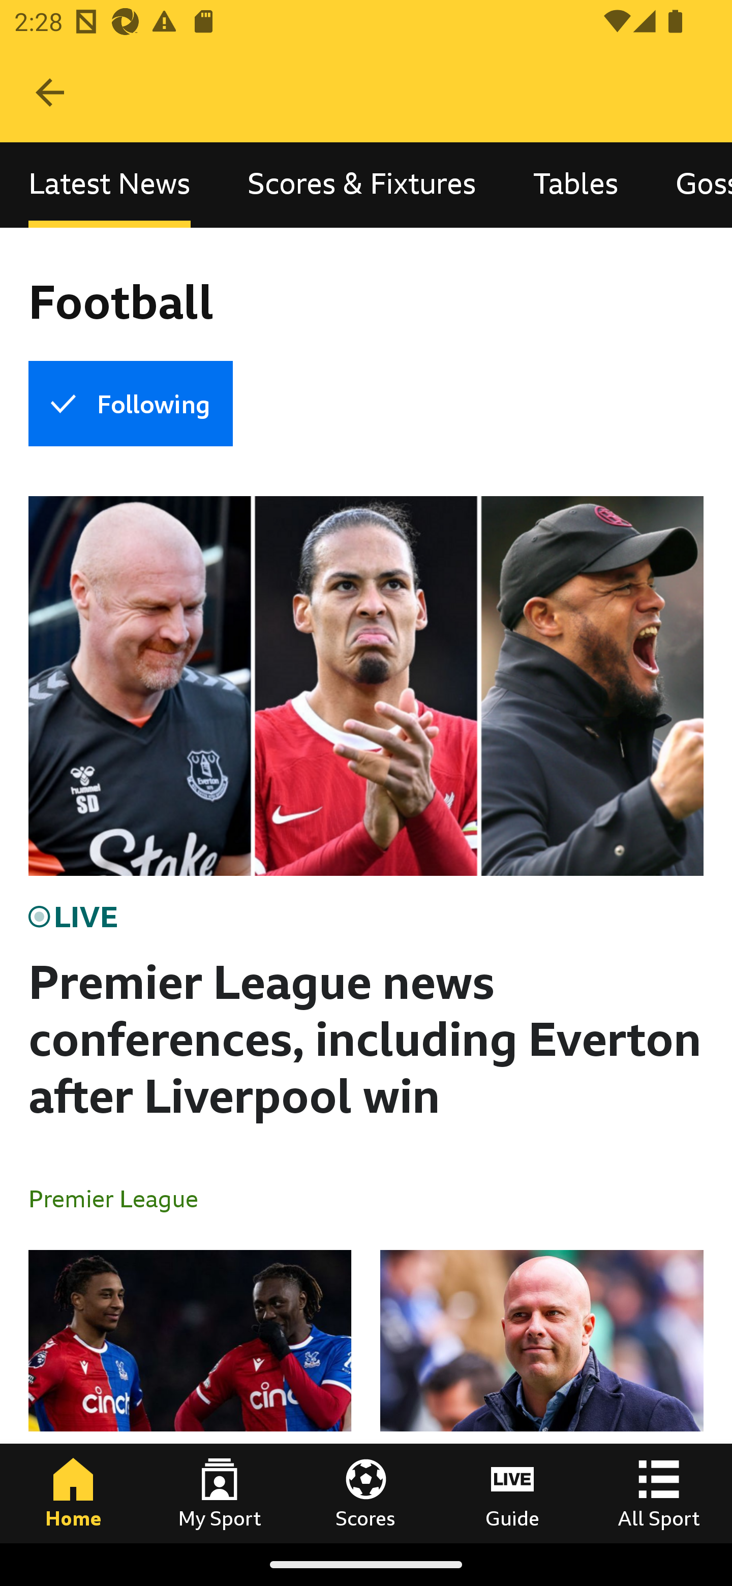  I want to click on Guide, so click(512, 1493).